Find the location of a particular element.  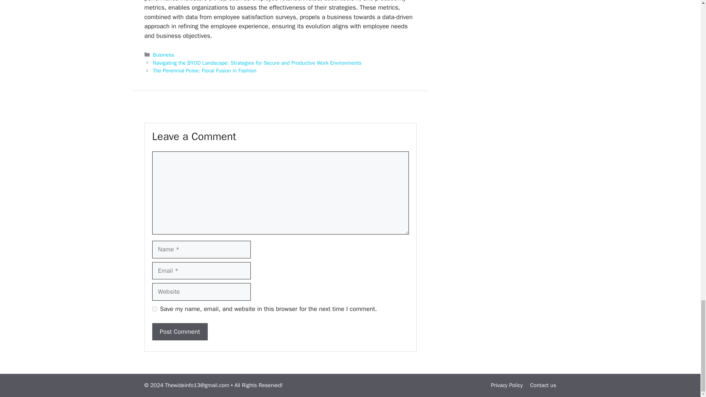

Privacy Policy is located at coordinates (507, 385).